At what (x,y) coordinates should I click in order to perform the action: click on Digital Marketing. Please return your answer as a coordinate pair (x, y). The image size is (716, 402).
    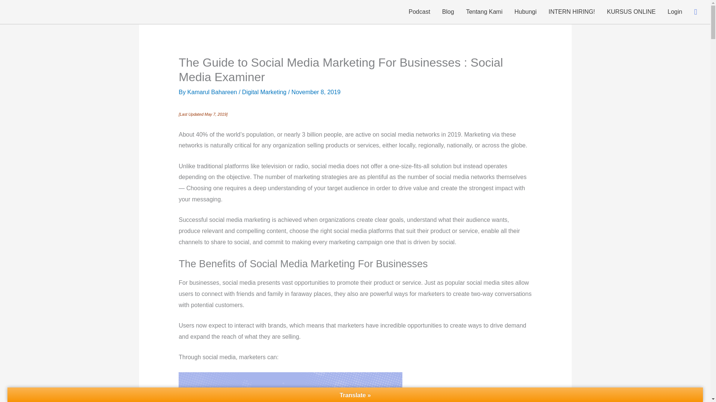
    Looking at the image, I should click on (264, 92).